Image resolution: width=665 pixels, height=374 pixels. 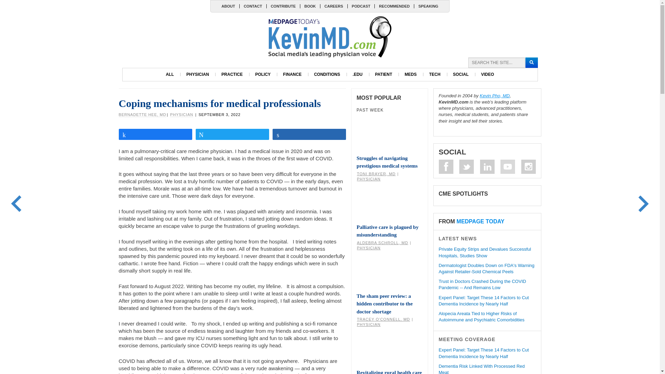 I want to click on TECH, so click(x=435, y=74).